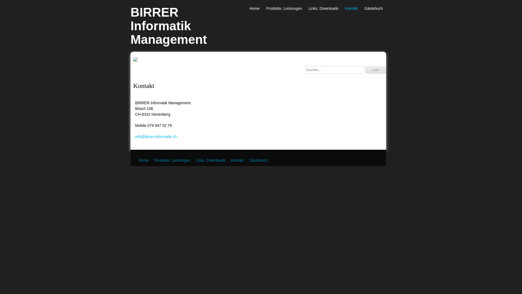  I want to click on Produkte, Leistungen, so click(284, 8).